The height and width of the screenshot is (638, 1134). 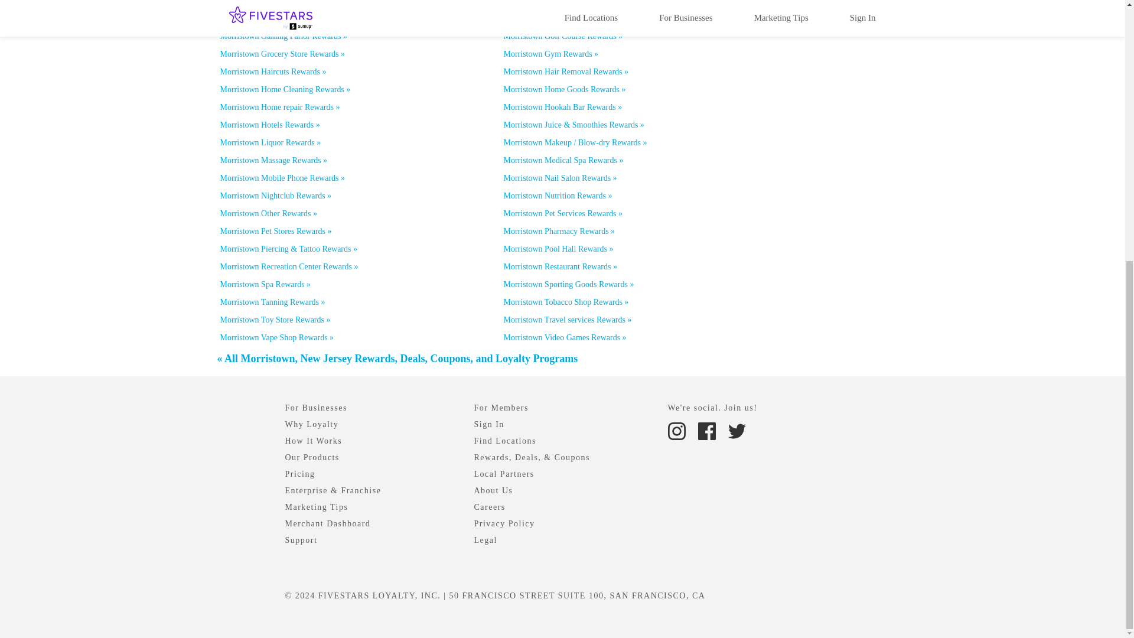 What do you see at coordinates (708, 430) in the screenshot?
I see `Fivestars Facebook` at bounding box center [708, 430].